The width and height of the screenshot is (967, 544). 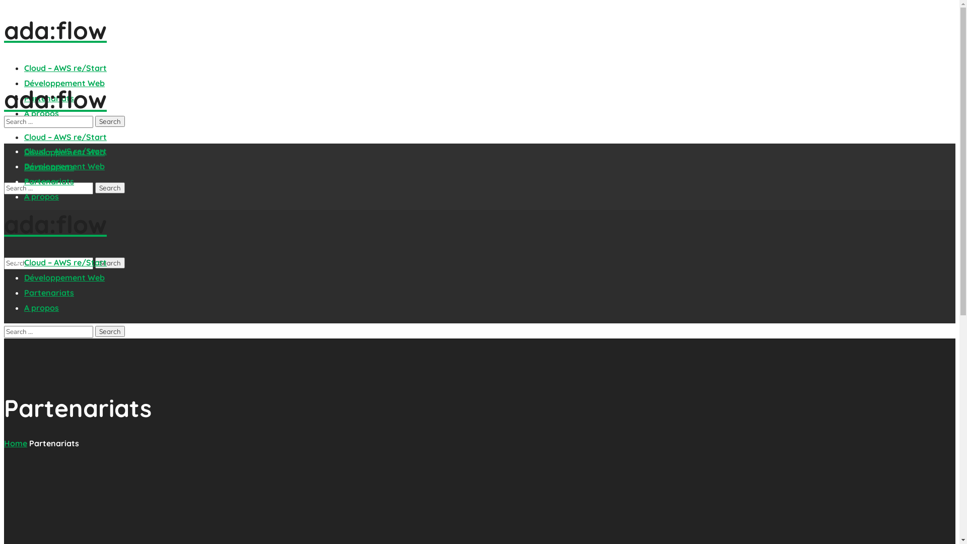 What do you see at coordinates (479, 30) in the screenshot?
I see `ada:flow` at bounding box center [479, 30].